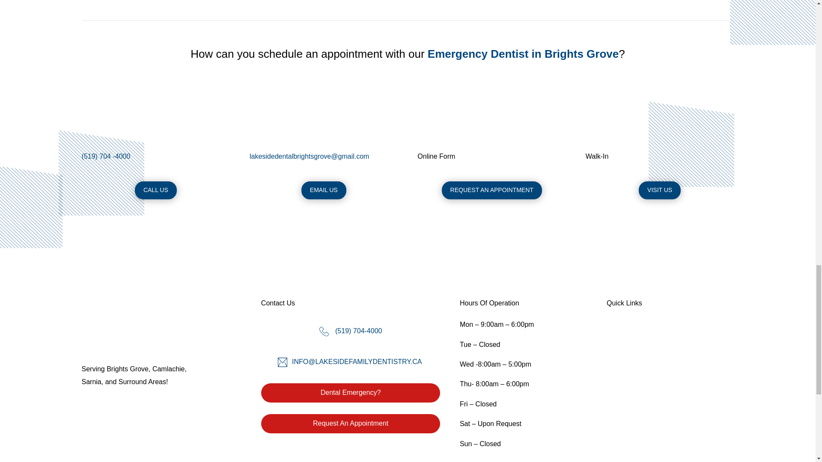 The image size is (822, 462). What do you see at coordinates (631, 424) in the screenshot?
I see `Follow on X` at bounding box center [631, 424].